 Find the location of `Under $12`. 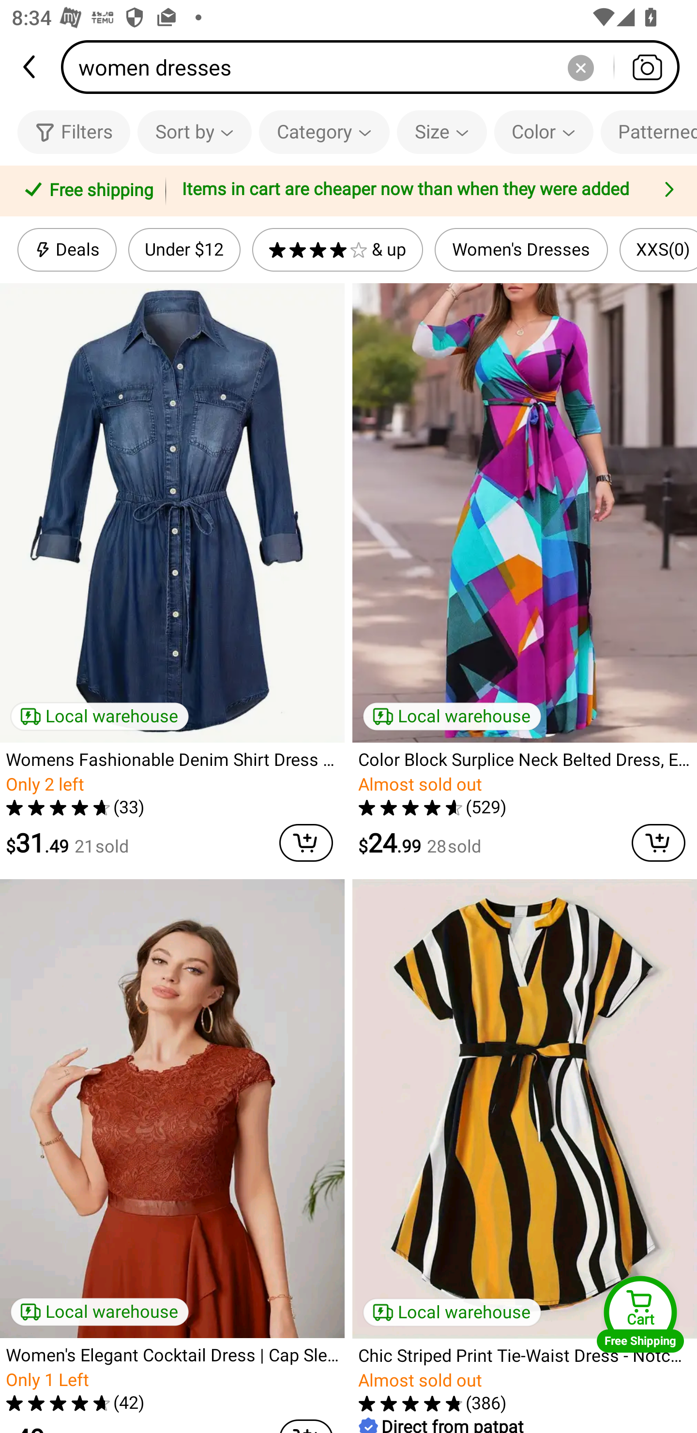

Under $12 is located at coordinates (184, 250).